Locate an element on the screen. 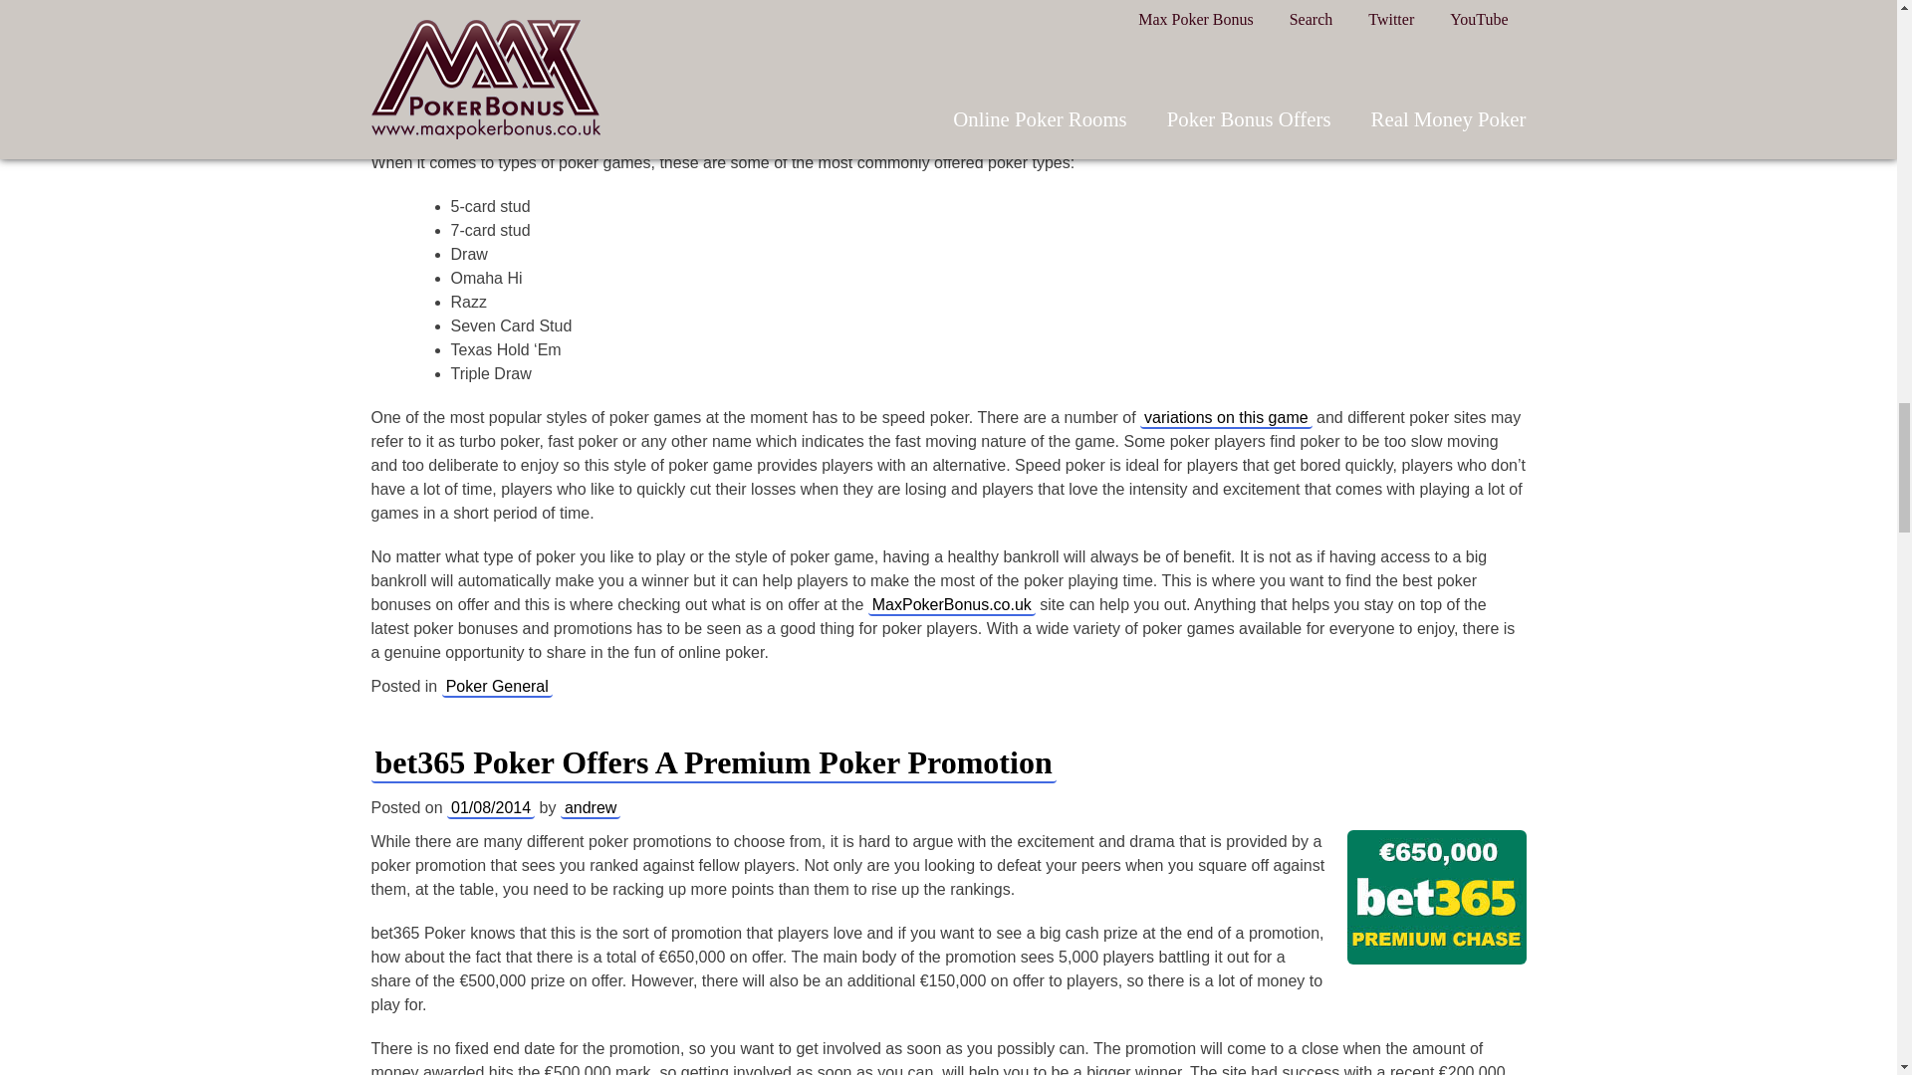 This screenshot has height=1075, width=1912. bet365 Poker Offers A Premium Poker Promotion is located at coordinates (713, 762).